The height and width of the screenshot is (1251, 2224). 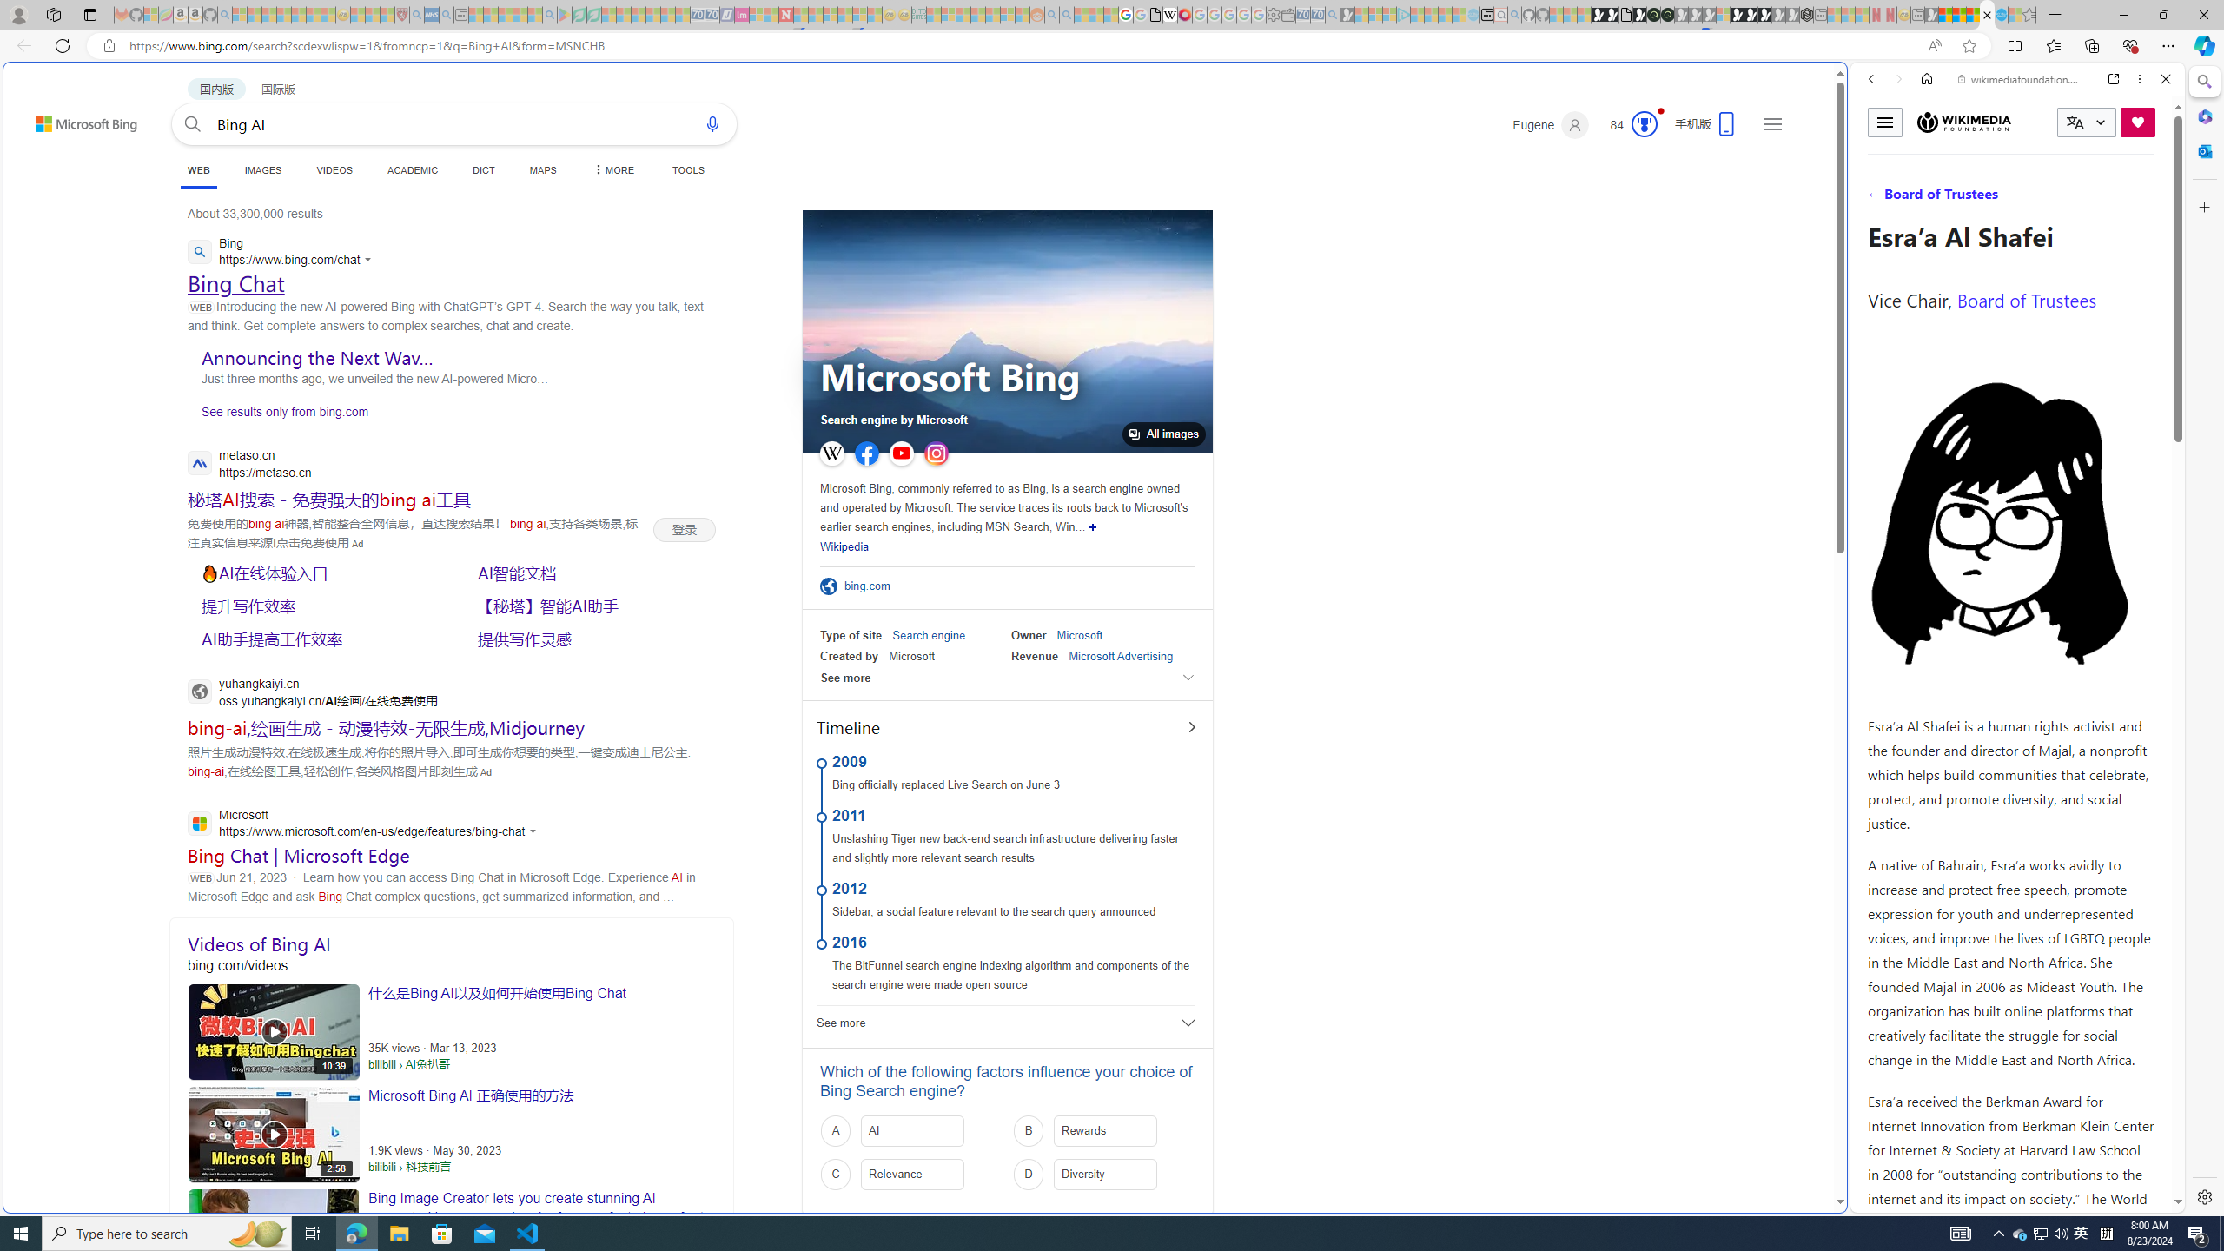 What do you see at coordinates (872, 586) in the screenshot?
I see `bing.com` at bounding box center [872, 586].